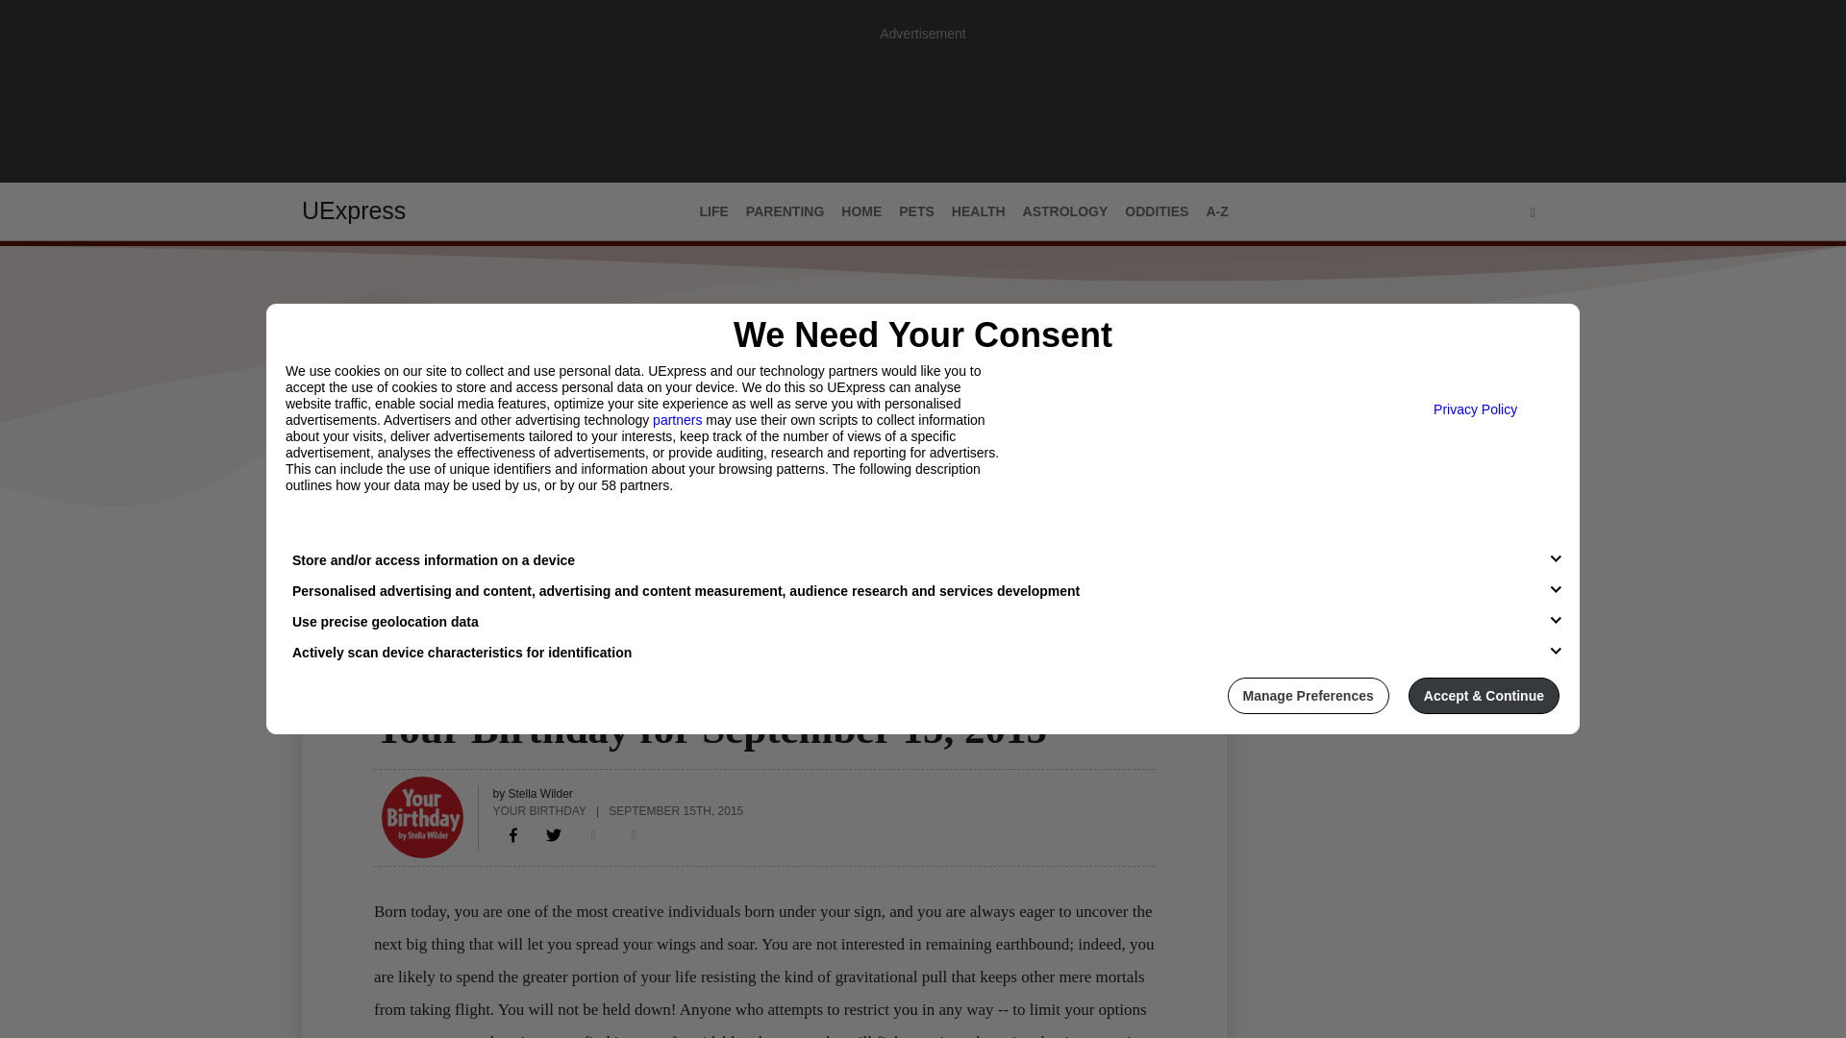  I want to click on Archives, so click(470, 546).